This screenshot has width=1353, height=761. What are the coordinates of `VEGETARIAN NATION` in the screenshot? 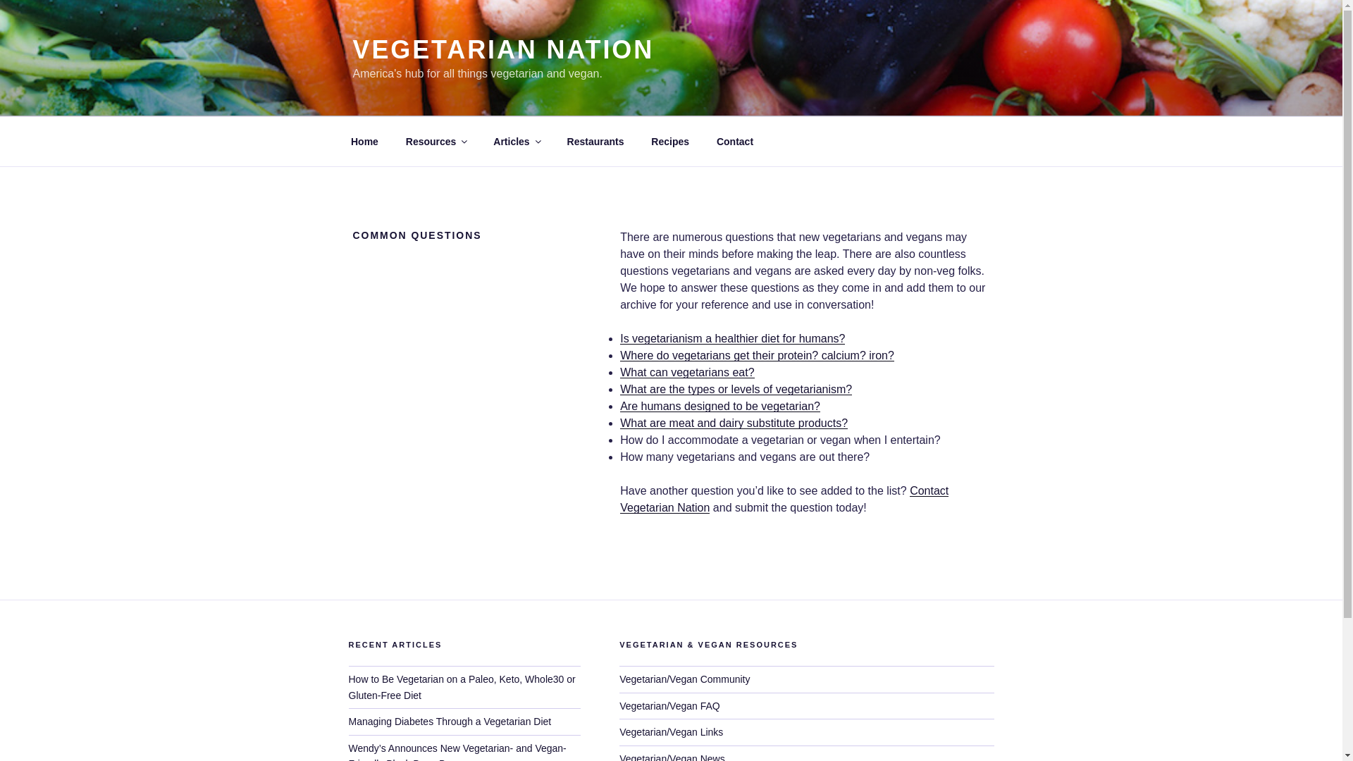 It's located at (502, 49).